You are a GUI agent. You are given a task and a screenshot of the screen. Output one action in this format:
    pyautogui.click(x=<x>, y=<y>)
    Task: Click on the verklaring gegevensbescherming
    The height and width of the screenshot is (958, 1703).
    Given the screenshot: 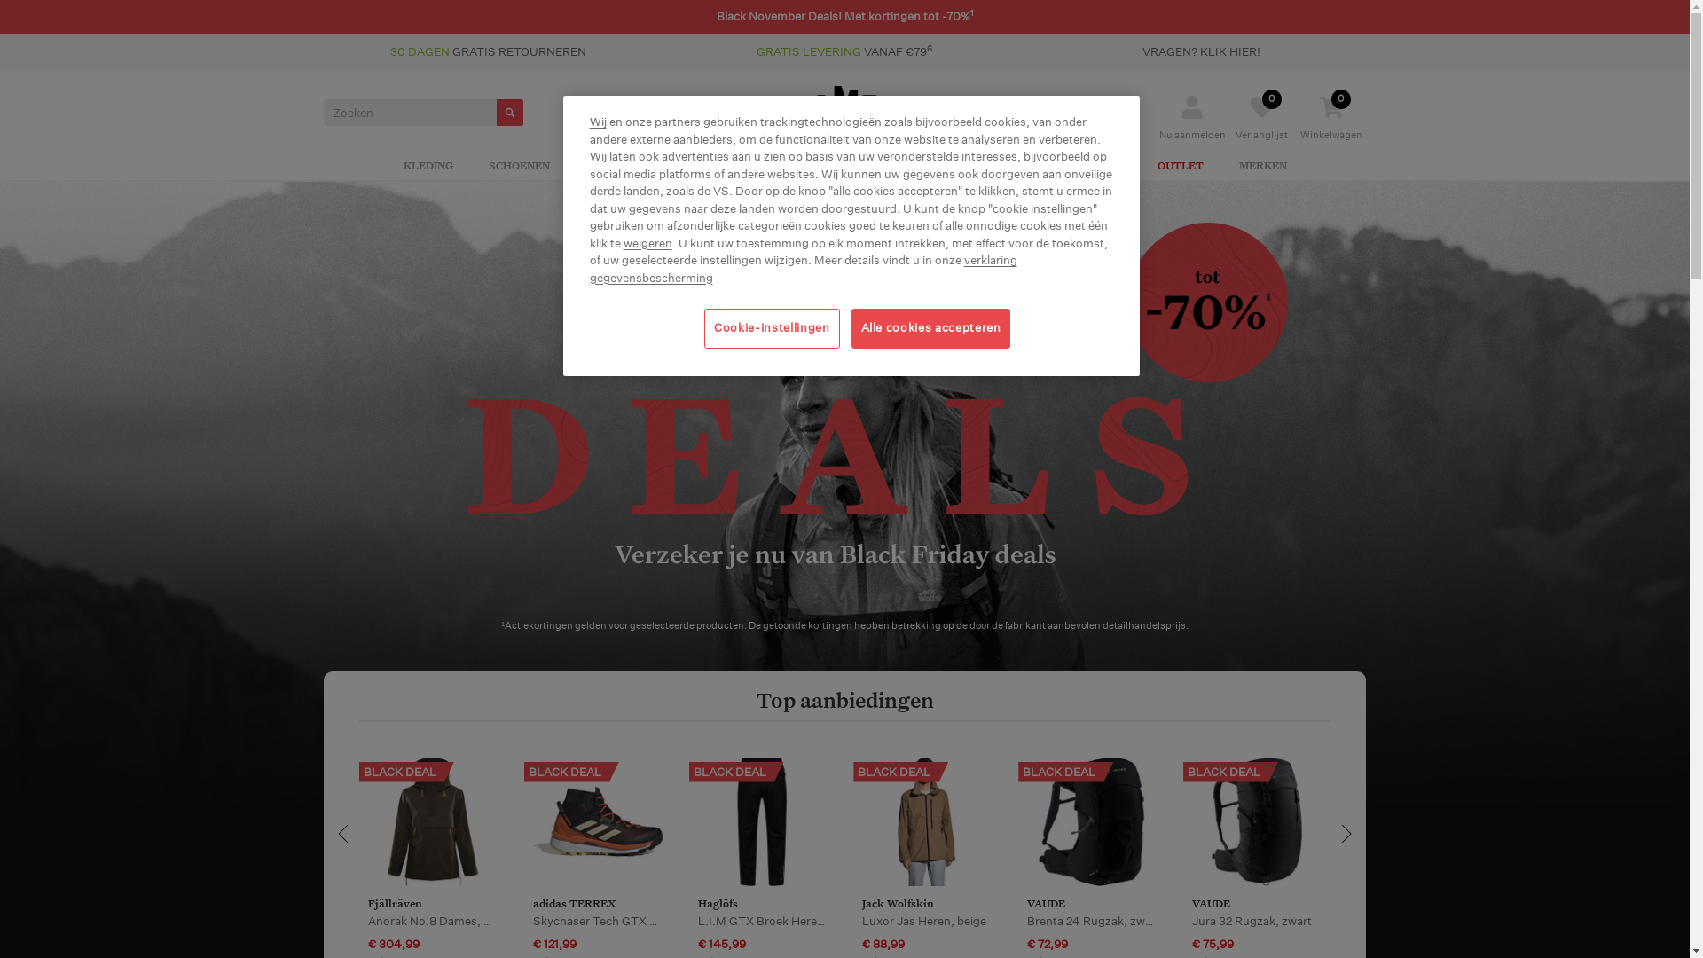 What is the action you would take?
    pyautogui.click(x=803, y=270)
    